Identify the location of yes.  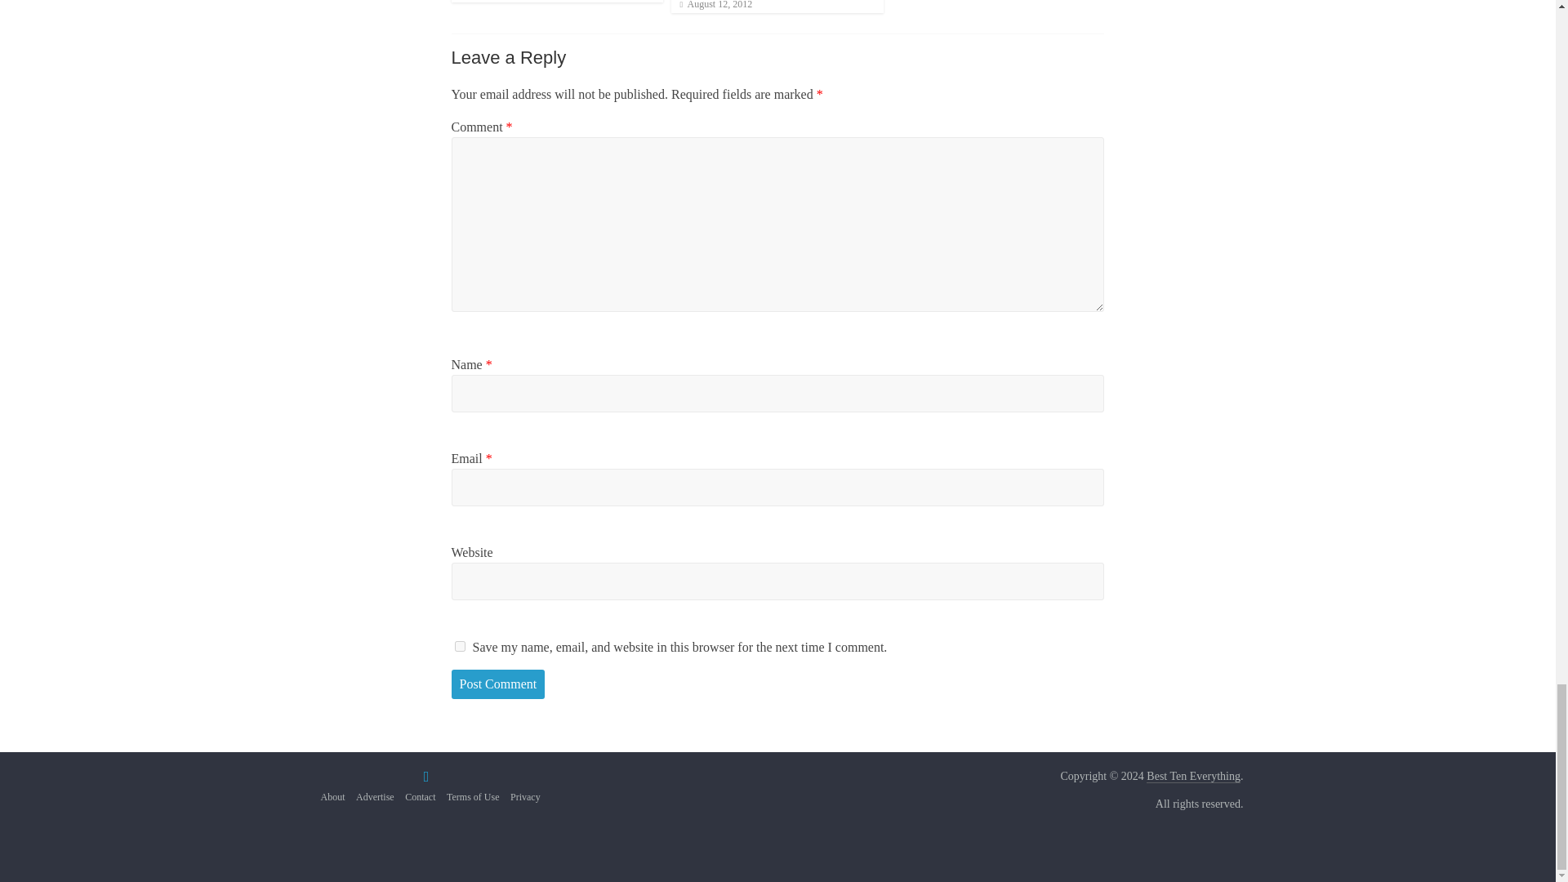
(459, 647).